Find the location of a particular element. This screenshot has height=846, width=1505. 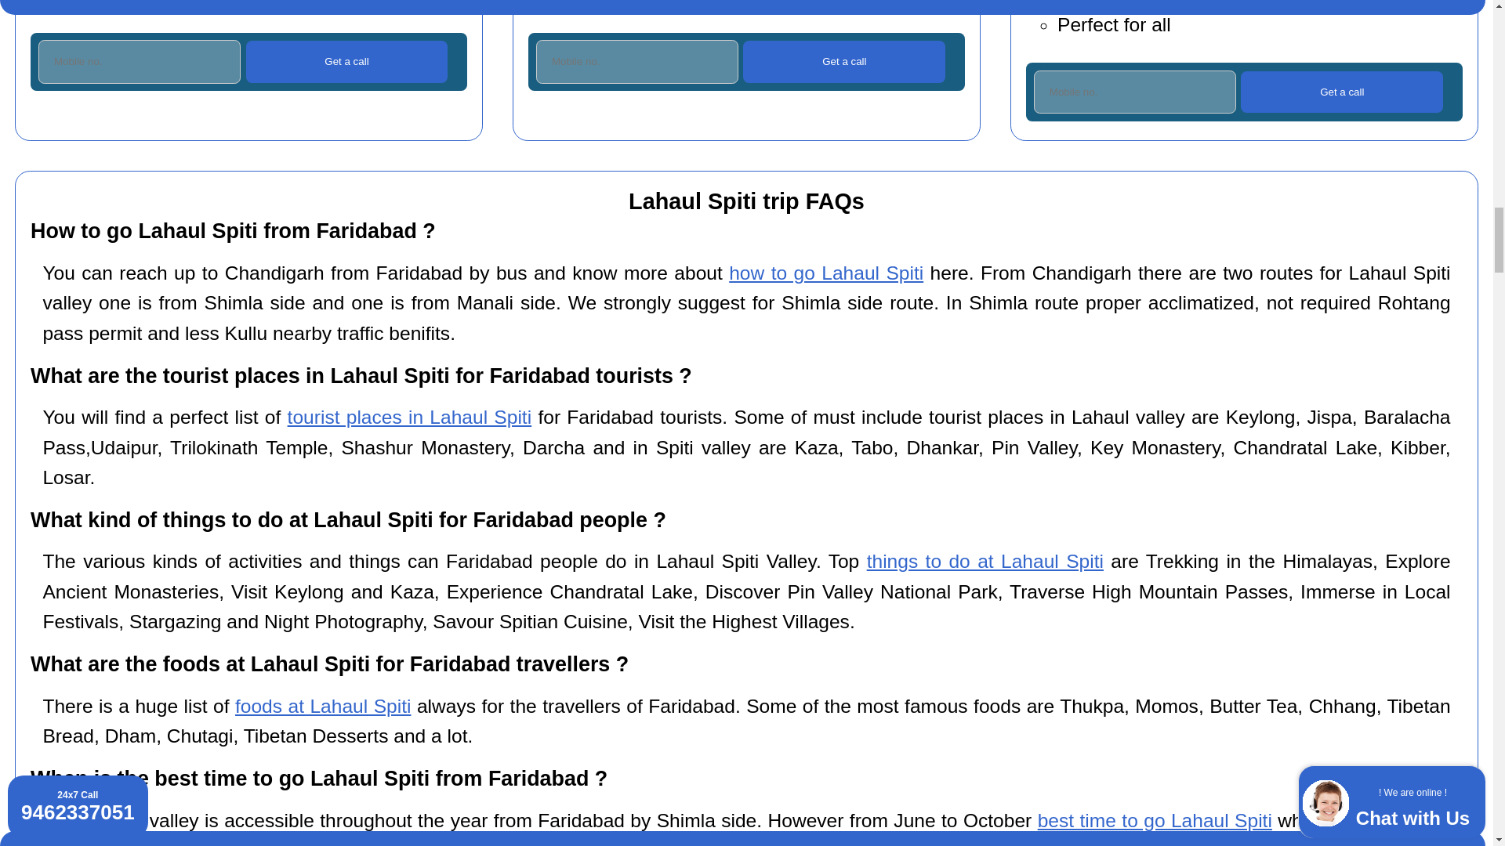

Get a call is located at coordinates (347, 61).